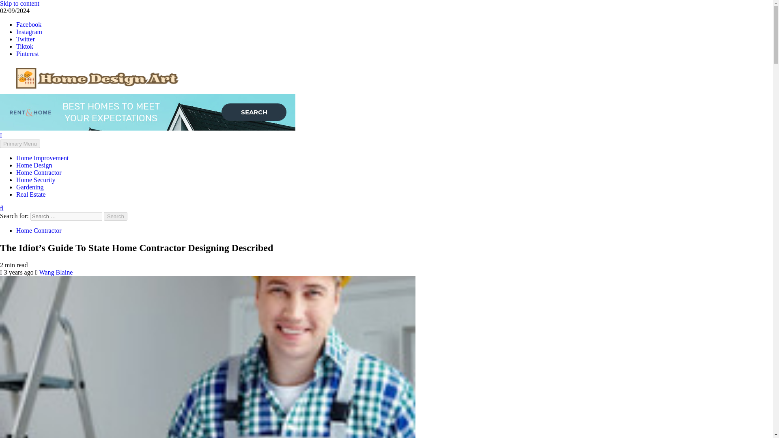  Describe the element at coordinates (31, 194) in the screenshot. I see `Real Estate` at that location.